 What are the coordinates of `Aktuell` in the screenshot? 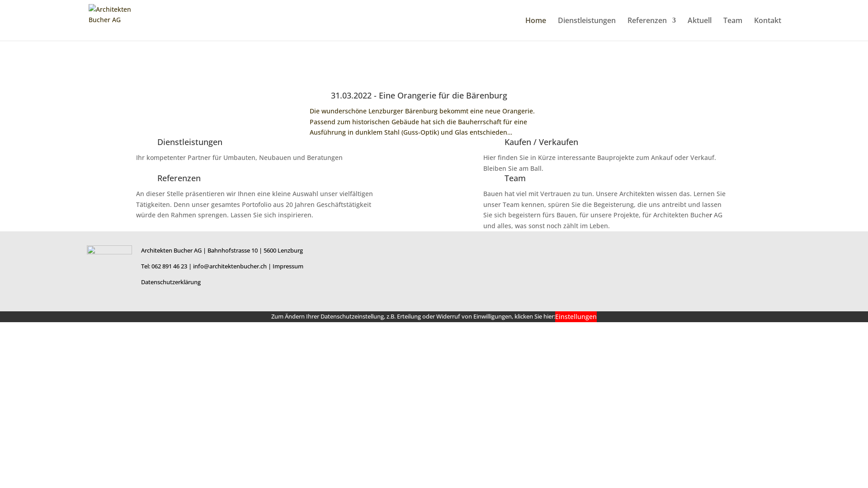 It's located at (700, 29).